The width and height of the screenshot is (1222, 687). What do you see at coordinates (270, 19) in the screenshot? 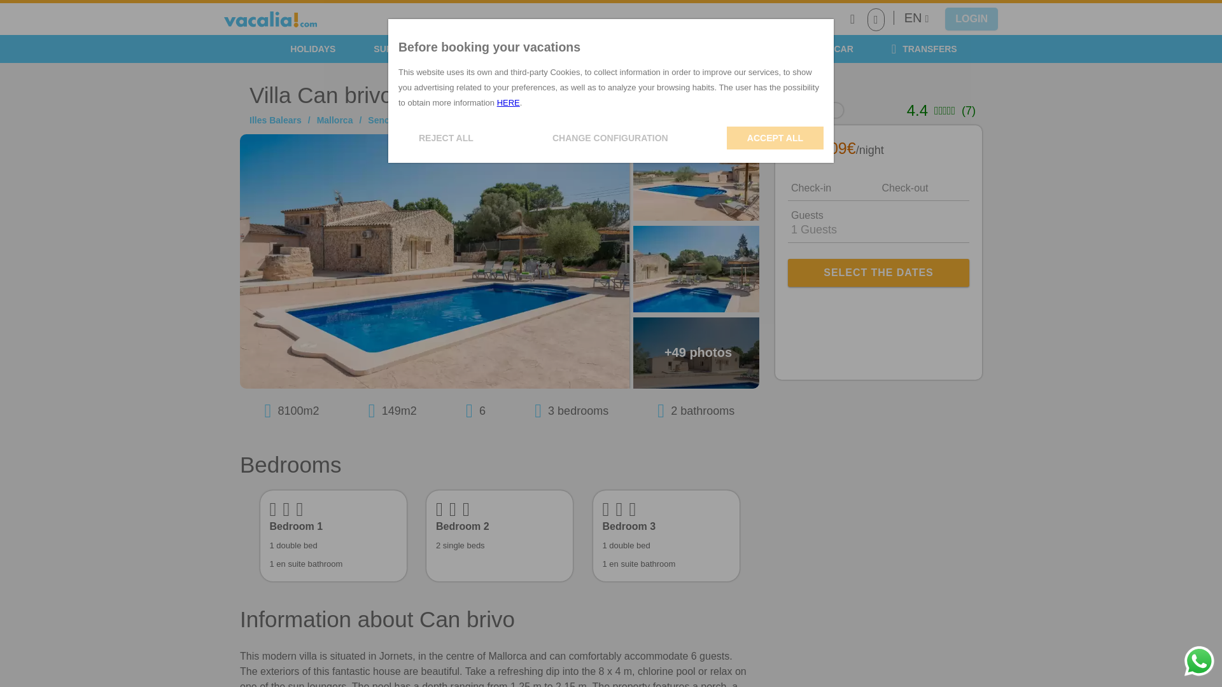
I see `TAILOR-MADE HOLIDAY RENTALS - Vacalia.com` at bounding box center [270, 19].